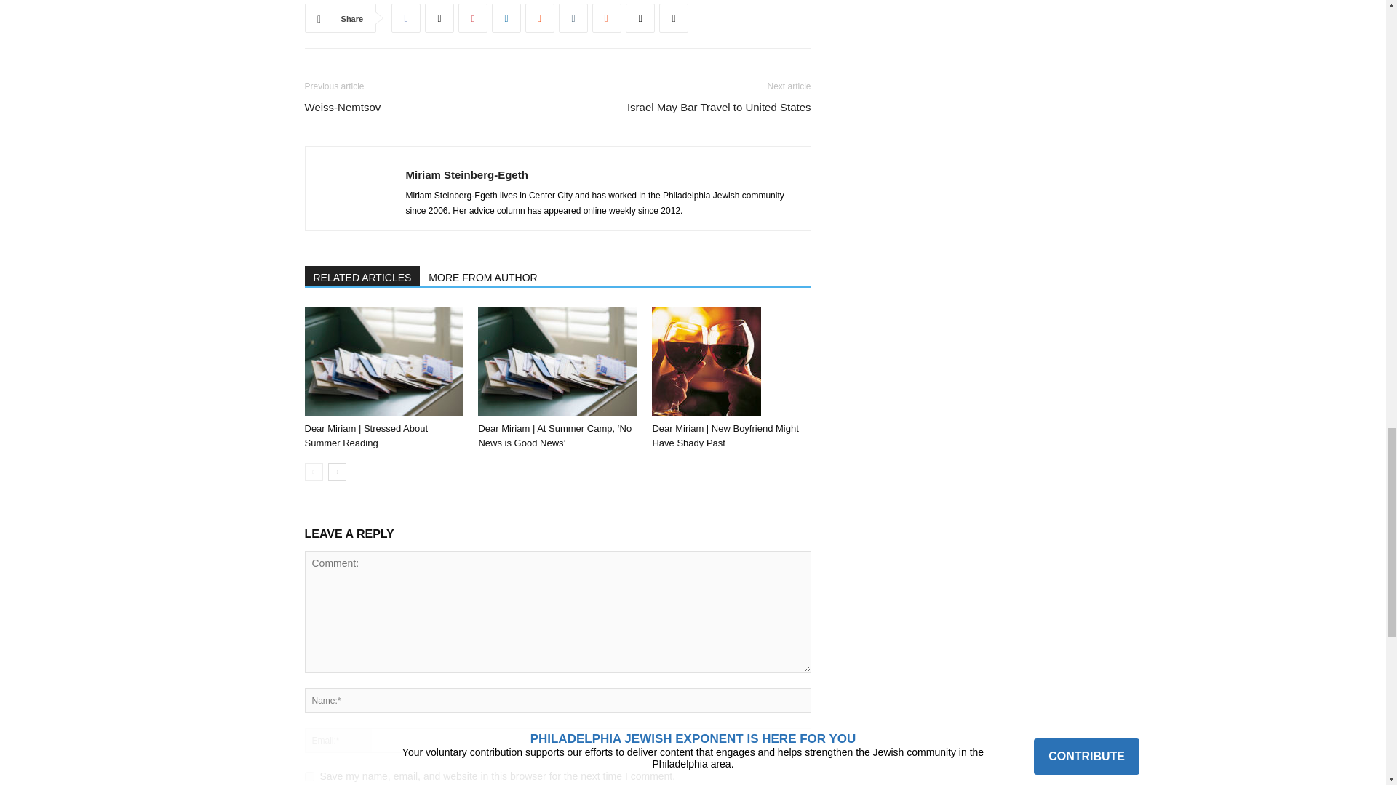  What do you see at coordinates (405, 18) in the screenshot?
I see `Facebook` at bounding box center [405, 18].